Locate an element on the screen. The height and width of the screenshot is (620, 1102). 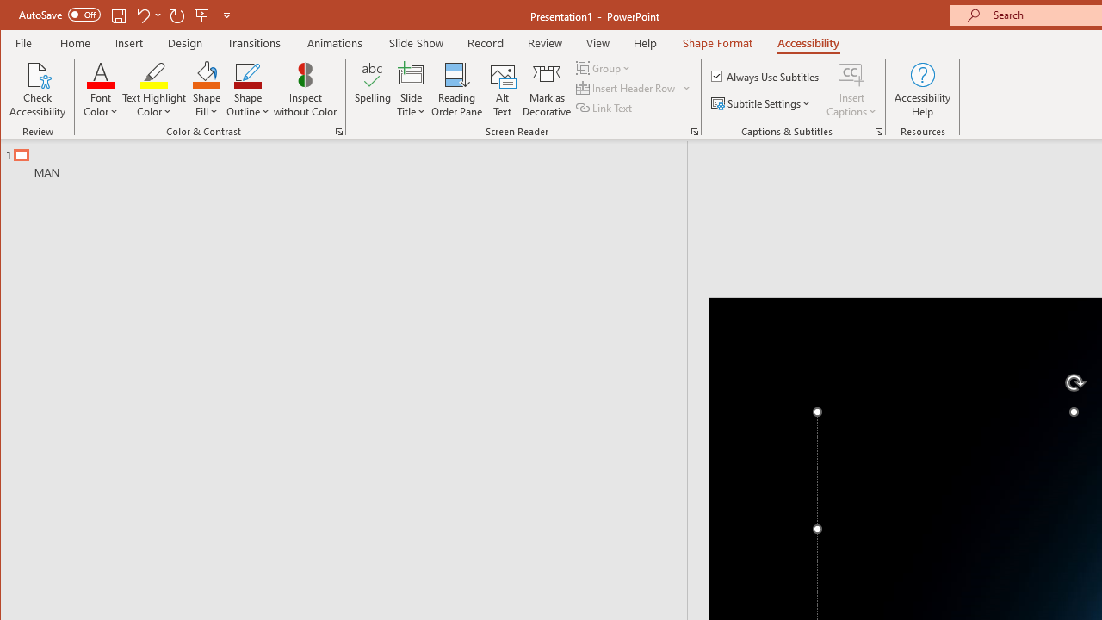
Insert Header Row is located at coordinates (634, 88).